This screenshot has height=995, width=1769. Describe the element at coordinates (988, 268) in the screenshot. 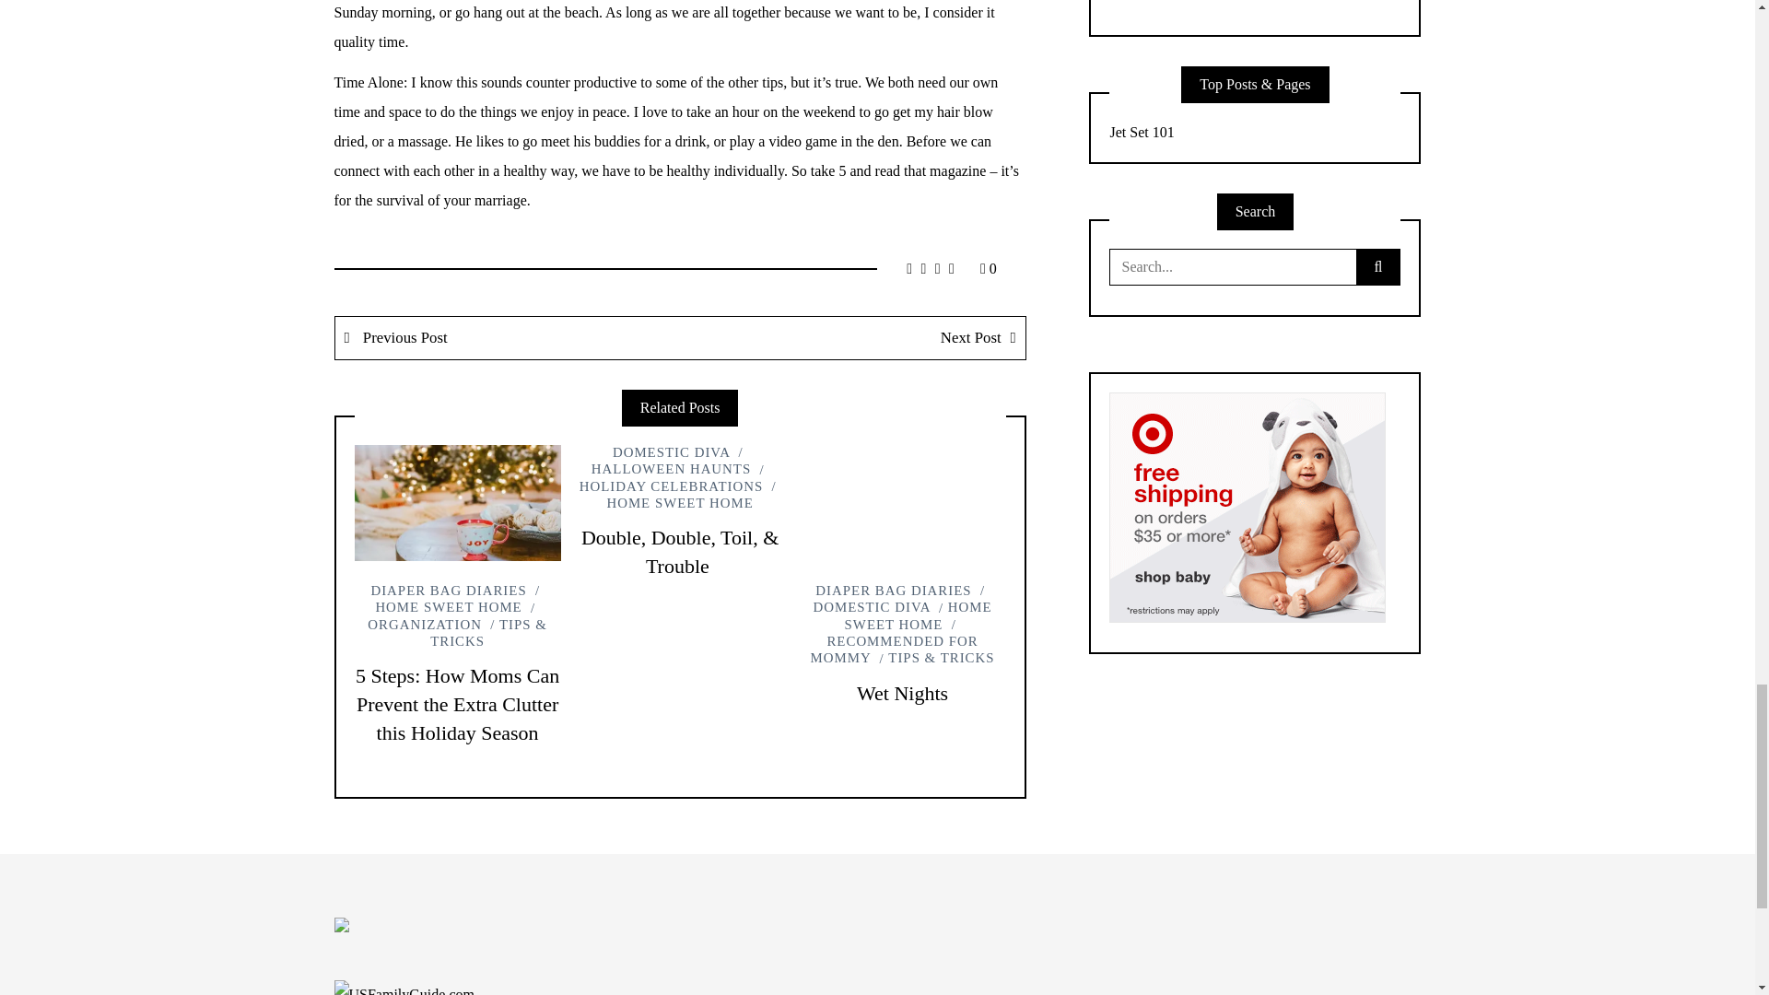

I see `0` at that location.